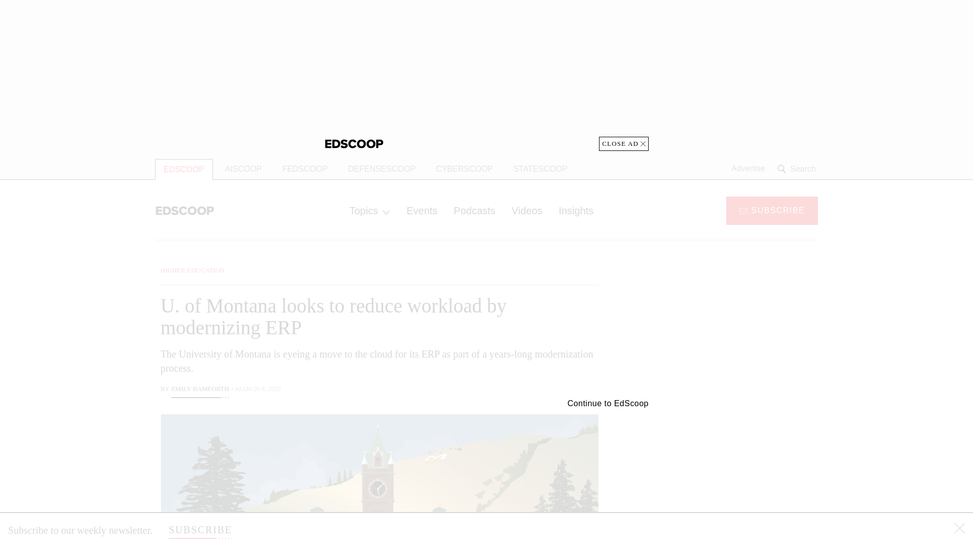  Describe the element at coordinates (748, 169) in the screenshot. I see `Advertise` at that location.